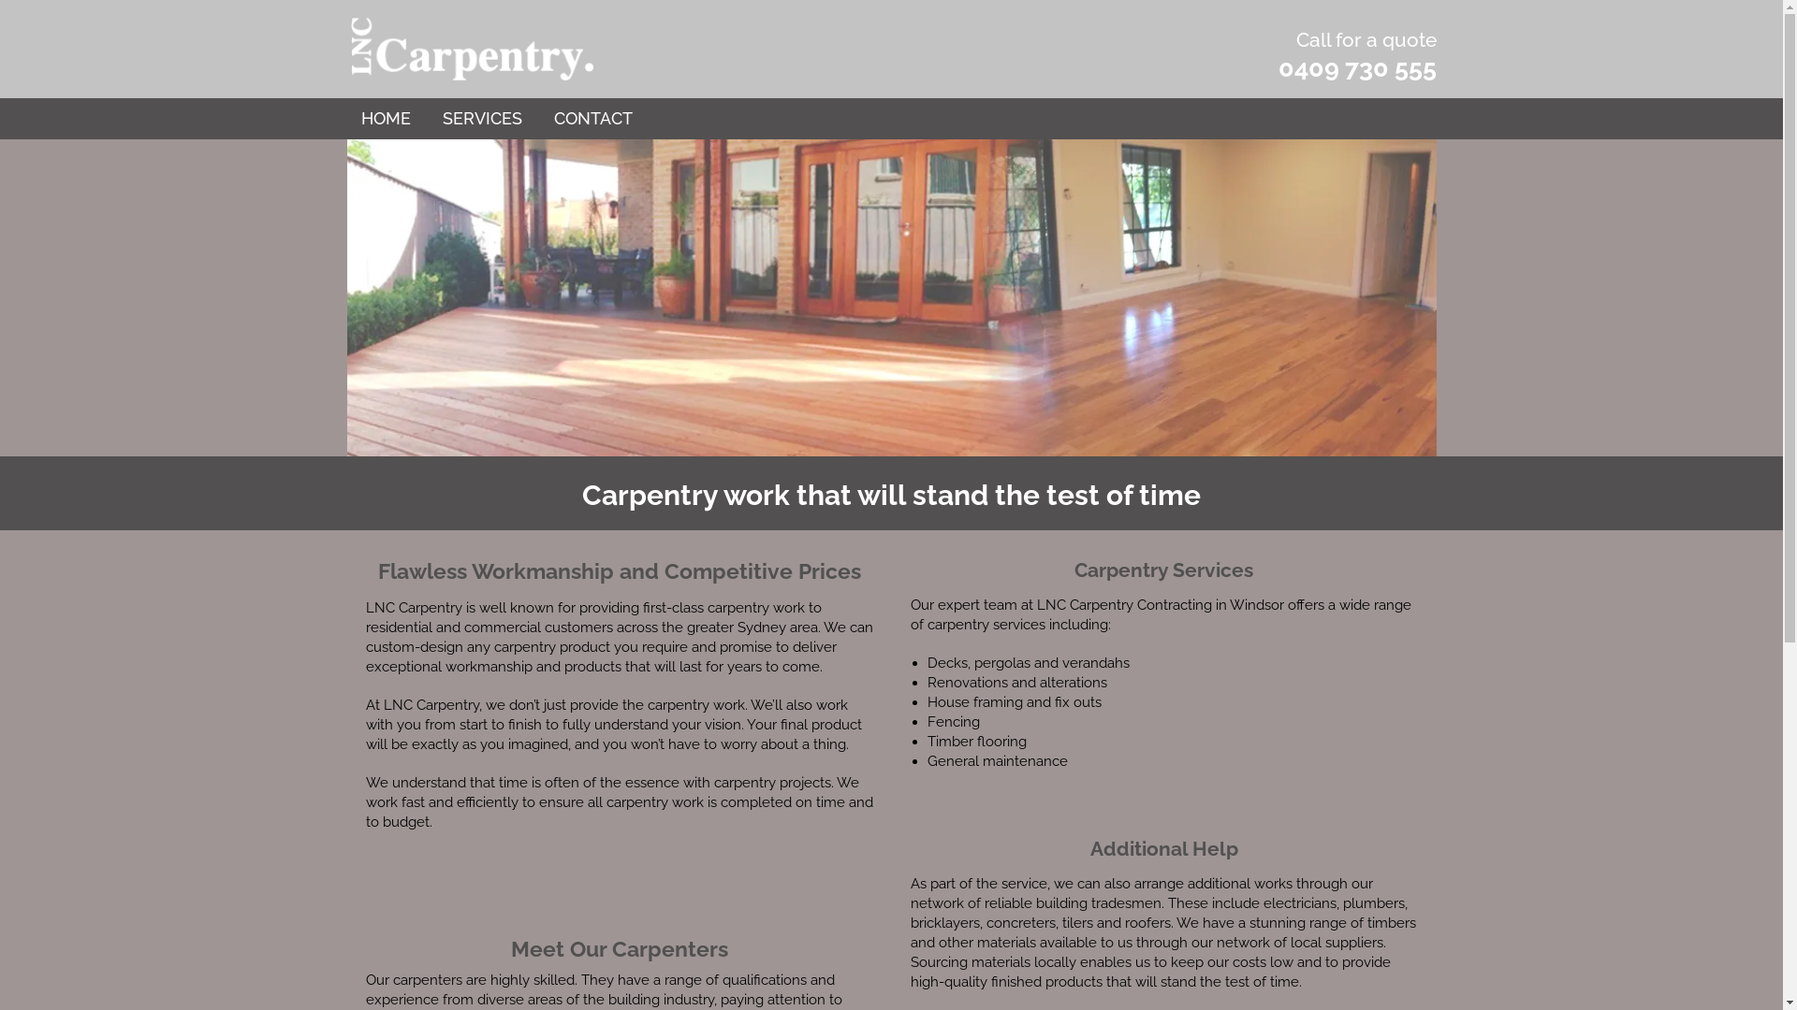 The height and width of the screenshot is (1010, 1797). What do you see at coordinates (891, 298) in the screenshot?
I see `lnc carpentry contracting tools` at bounding box center [891, 298].